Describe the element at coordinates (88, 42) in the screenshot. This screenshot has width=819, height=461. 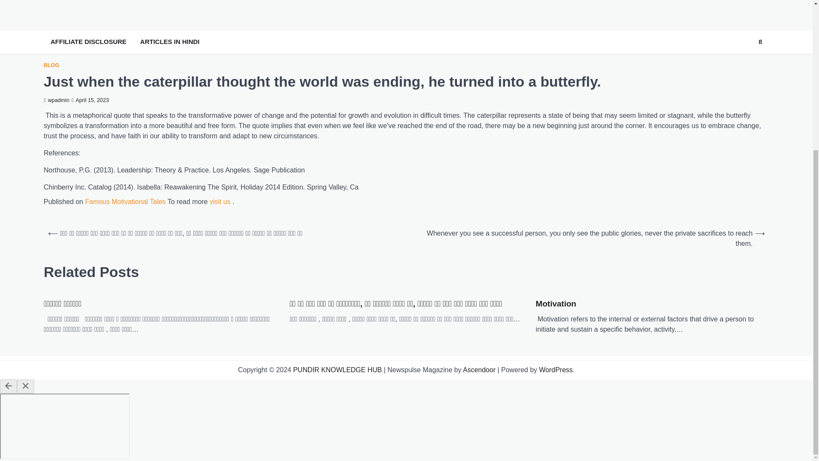
I see `AFFILIATE DISCLOSURE` at that location.